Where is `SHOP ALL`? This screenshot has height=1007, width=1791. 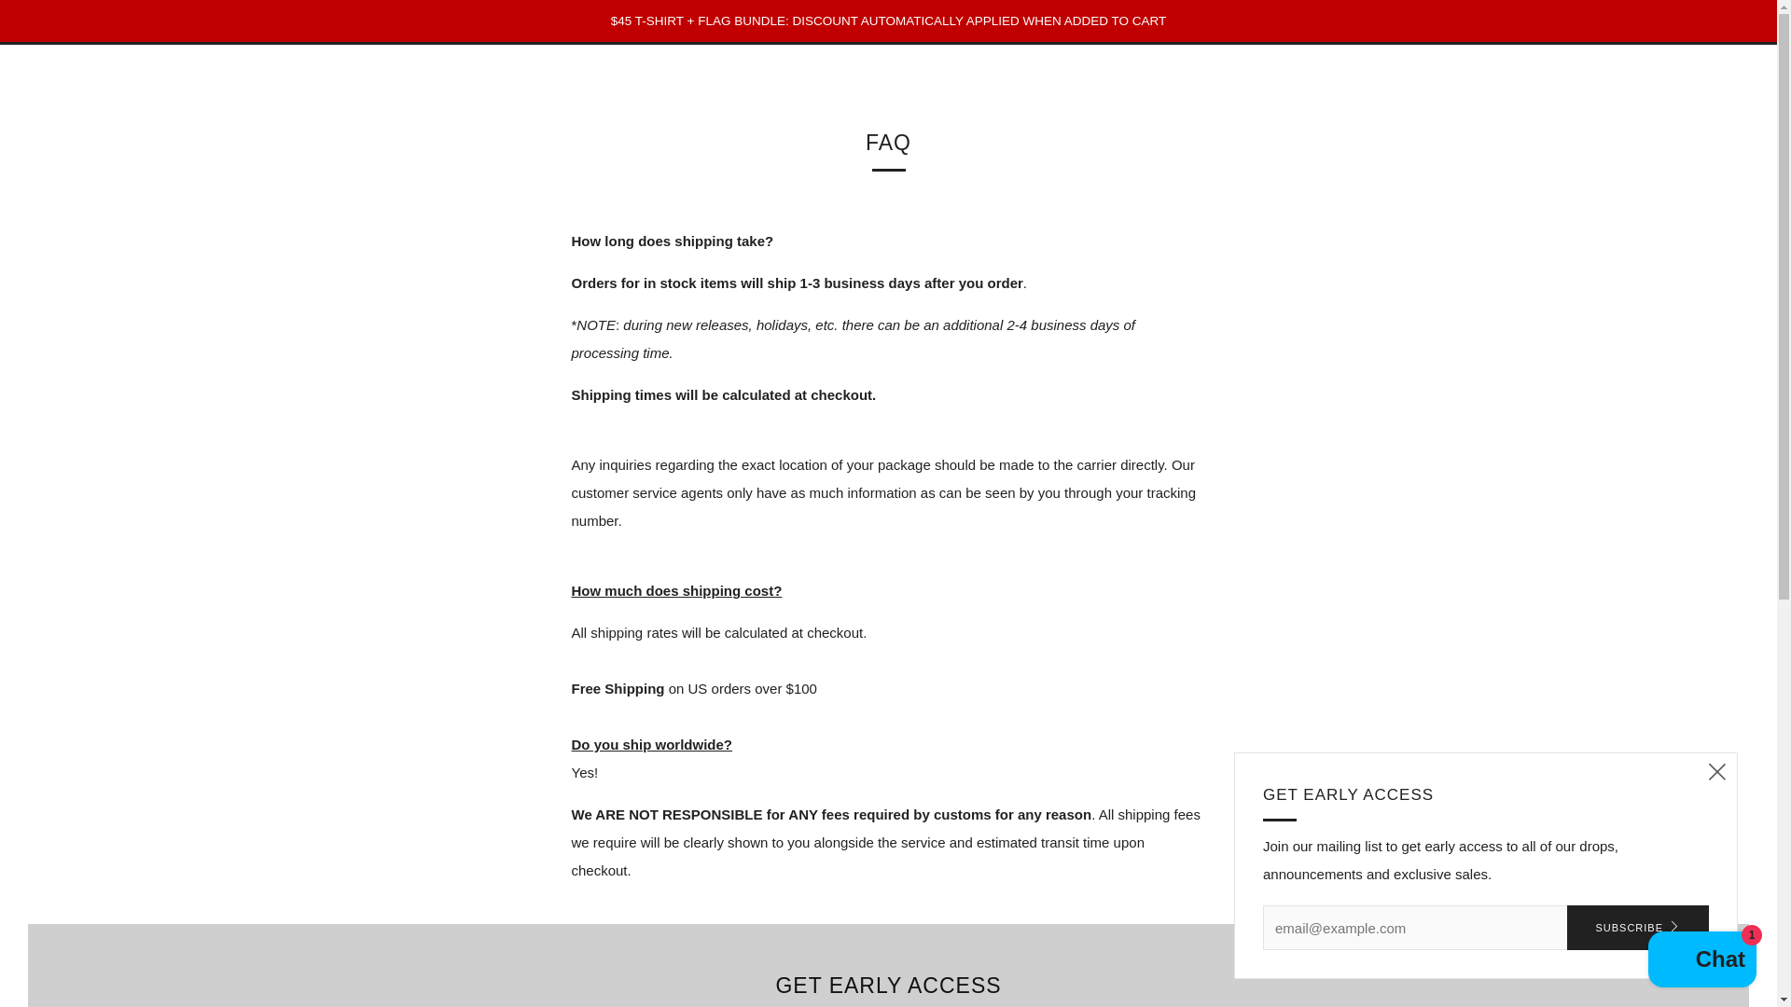 SHOP ALL is located at coordinates (481, 71).